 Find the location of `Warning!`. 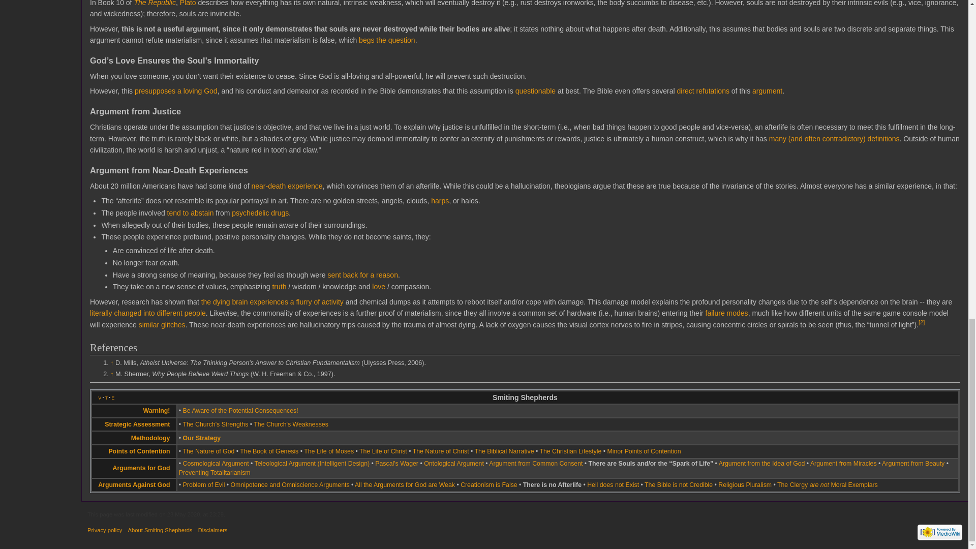

Warning! is located at coordinates (241, 411).